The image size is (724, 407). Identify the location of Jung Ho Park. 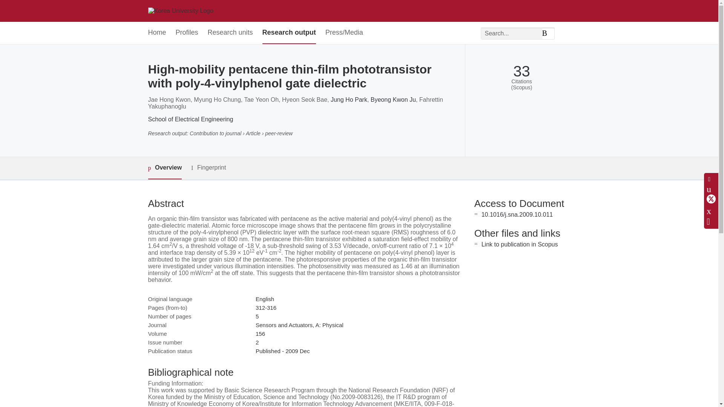
(349, 99).